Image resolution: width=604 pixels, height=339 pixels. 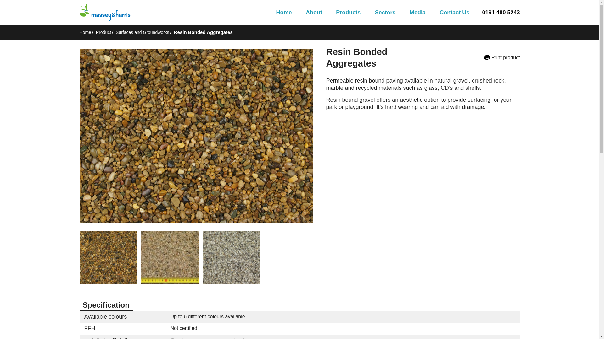 I want to click on Home, so click(x=284, y=13).